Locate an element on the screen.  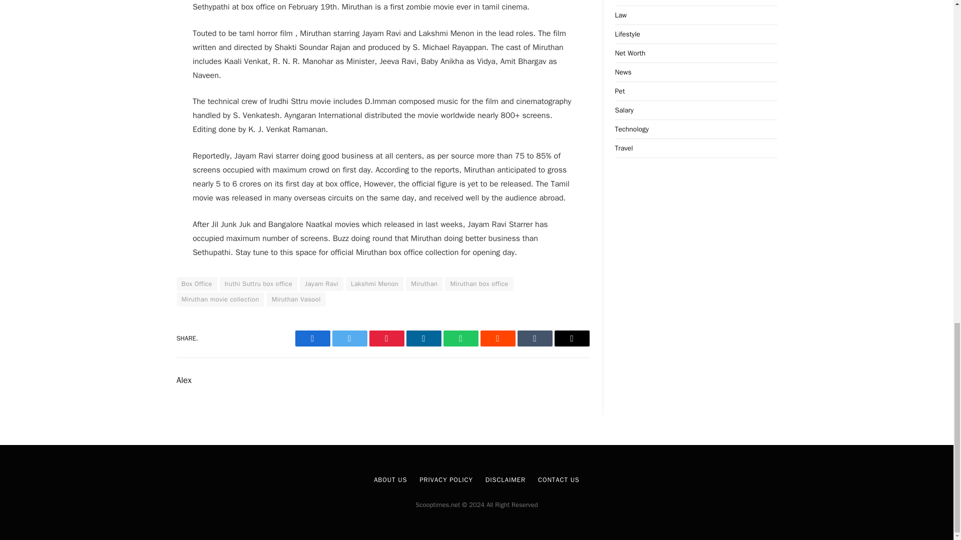
Share on Pinterest is located at coordinates (386, 338).